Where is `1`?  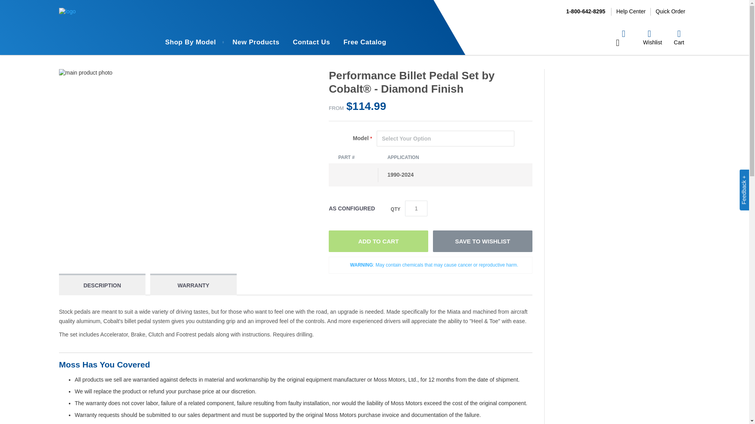
1 is located at coordinates (416, 208).